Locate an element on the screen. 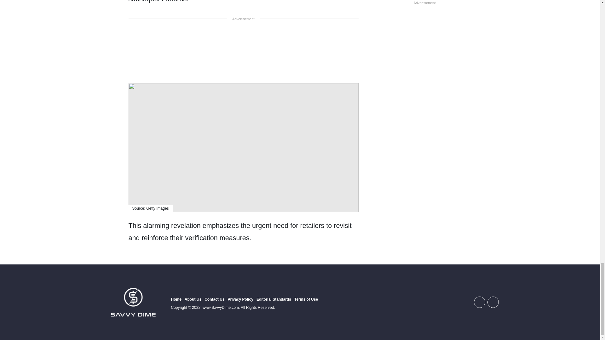  Privacy Policy is located at coordinates (241, 299).